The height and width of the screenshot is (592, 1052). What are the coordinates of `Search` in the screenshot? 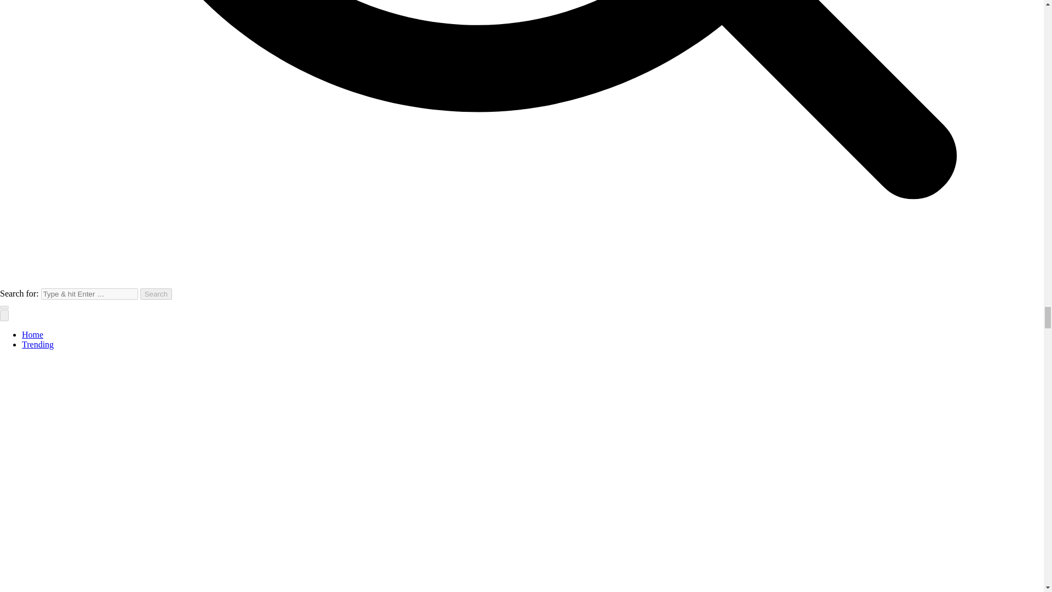 It's located at (156, 294).